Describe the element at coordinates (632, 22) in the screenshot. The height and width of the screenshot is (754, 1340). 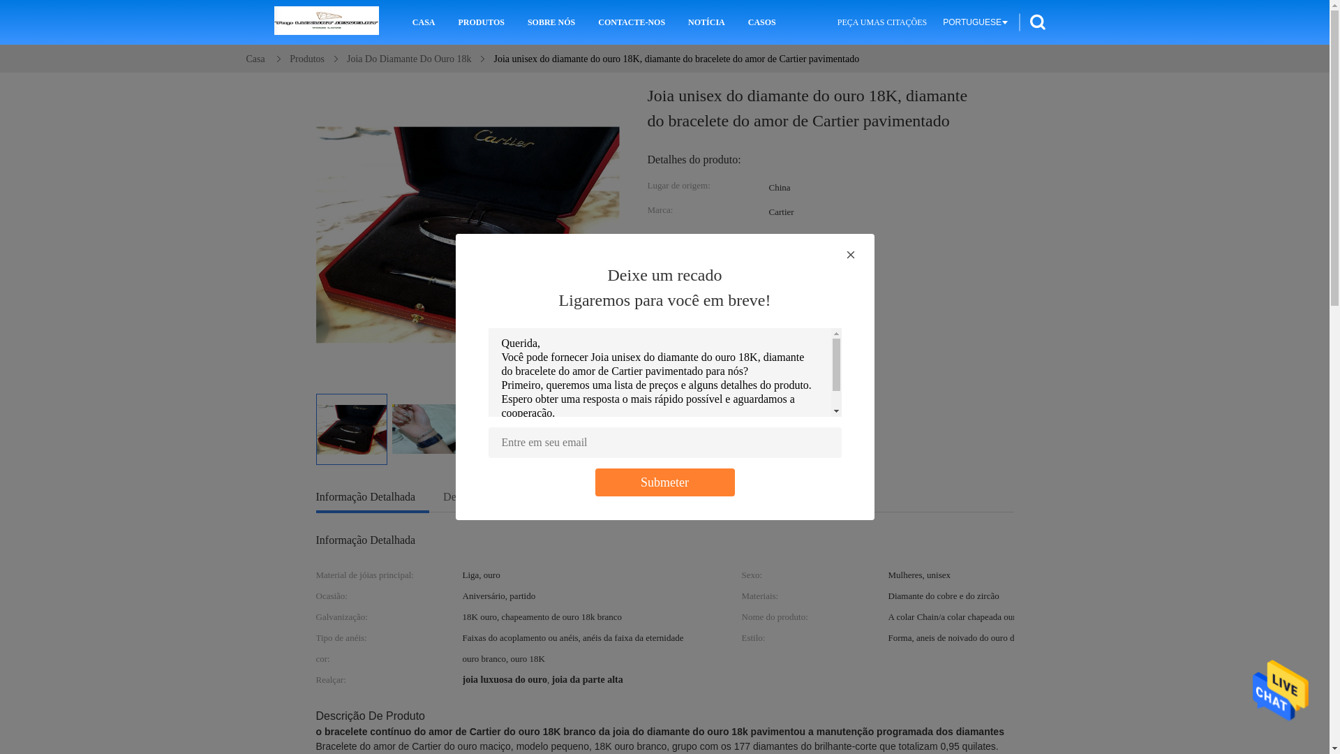
I see `CONTACTE-NOS` at that location.